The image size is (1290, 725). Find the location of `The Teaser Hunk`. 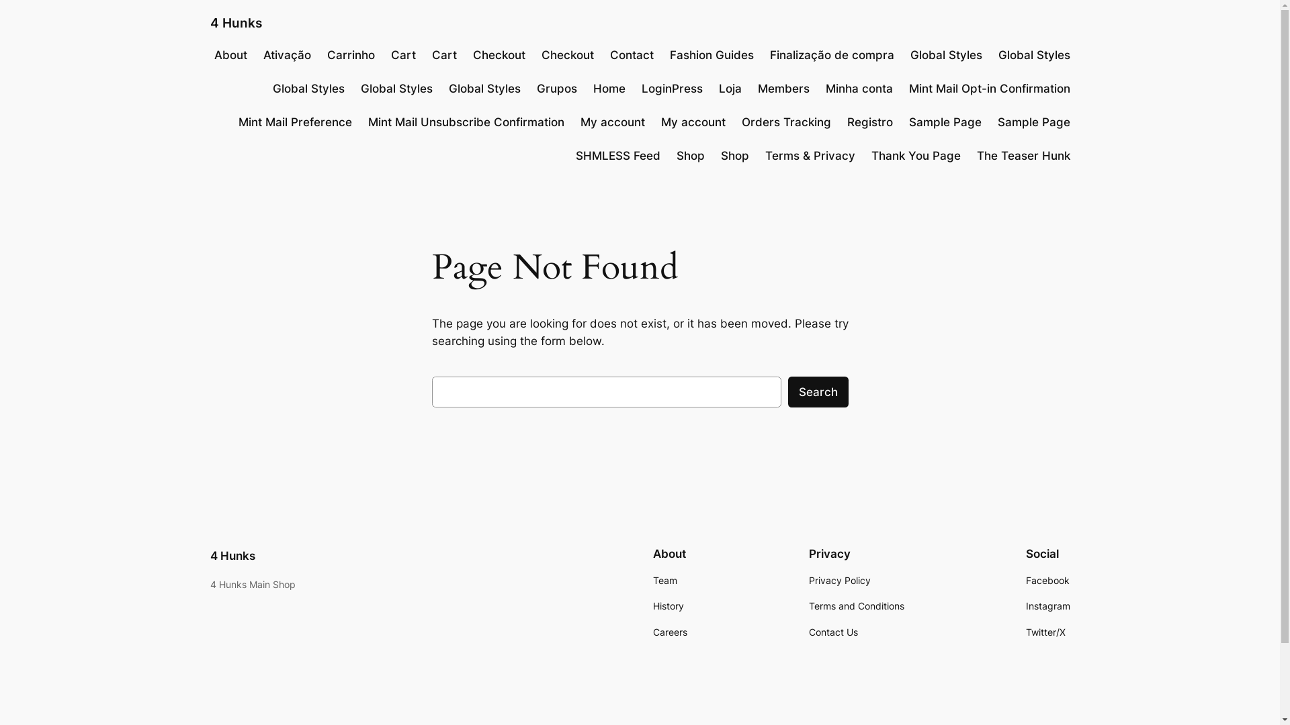

The Teaser Hunk is located at coordinates (1024, 156).